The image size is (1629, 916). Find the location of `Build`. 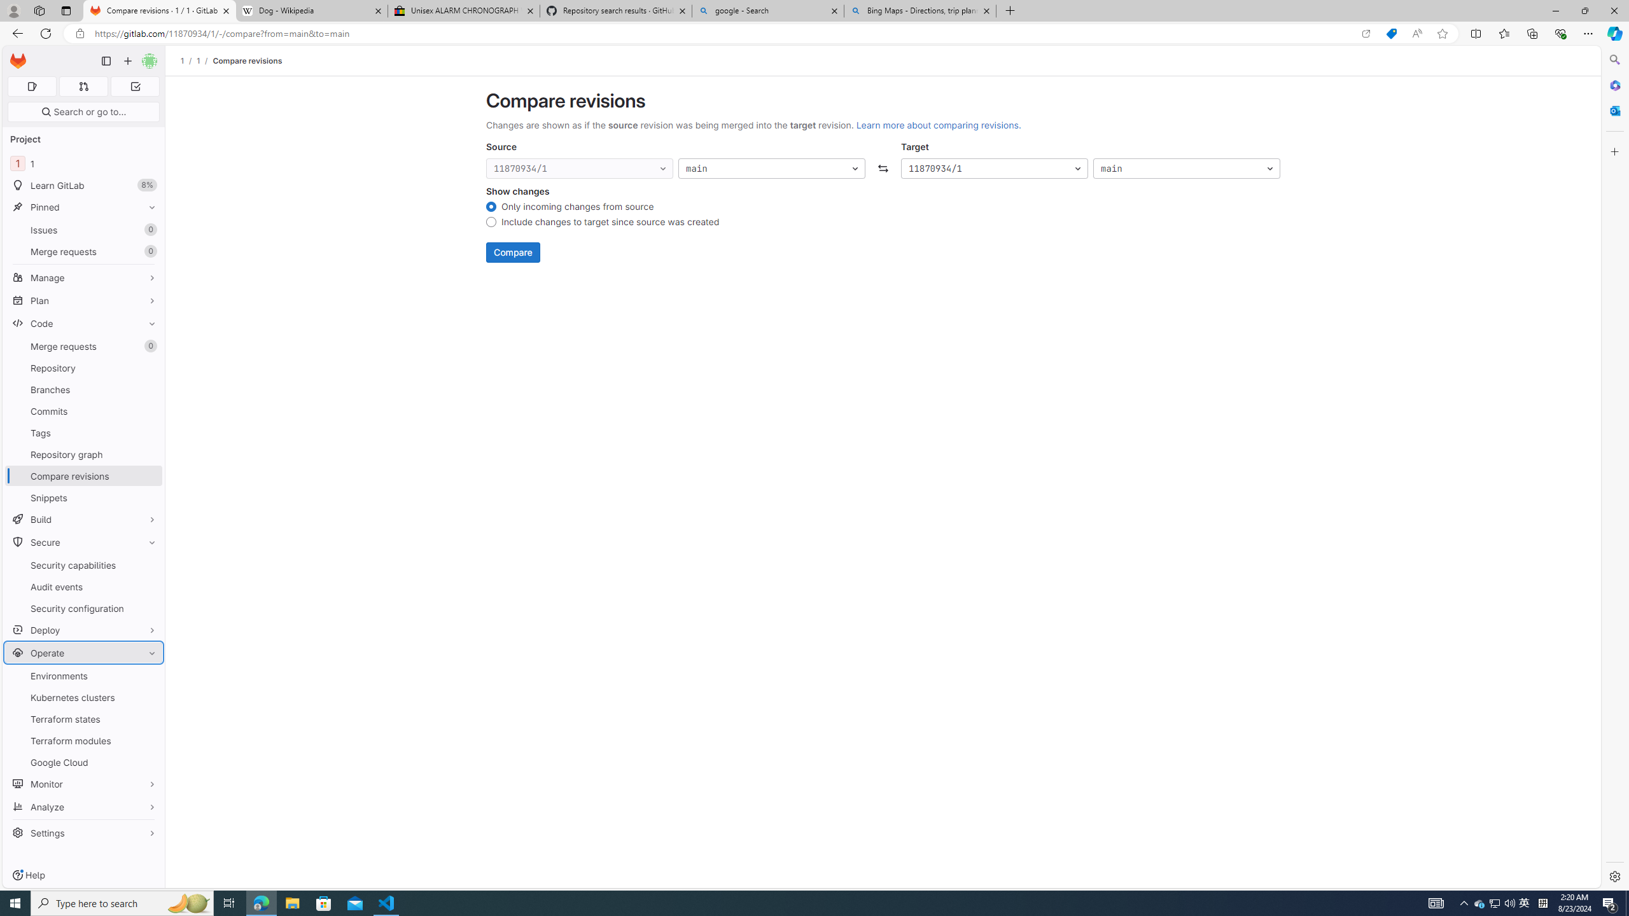

Build is located at coordinates (84, 519).